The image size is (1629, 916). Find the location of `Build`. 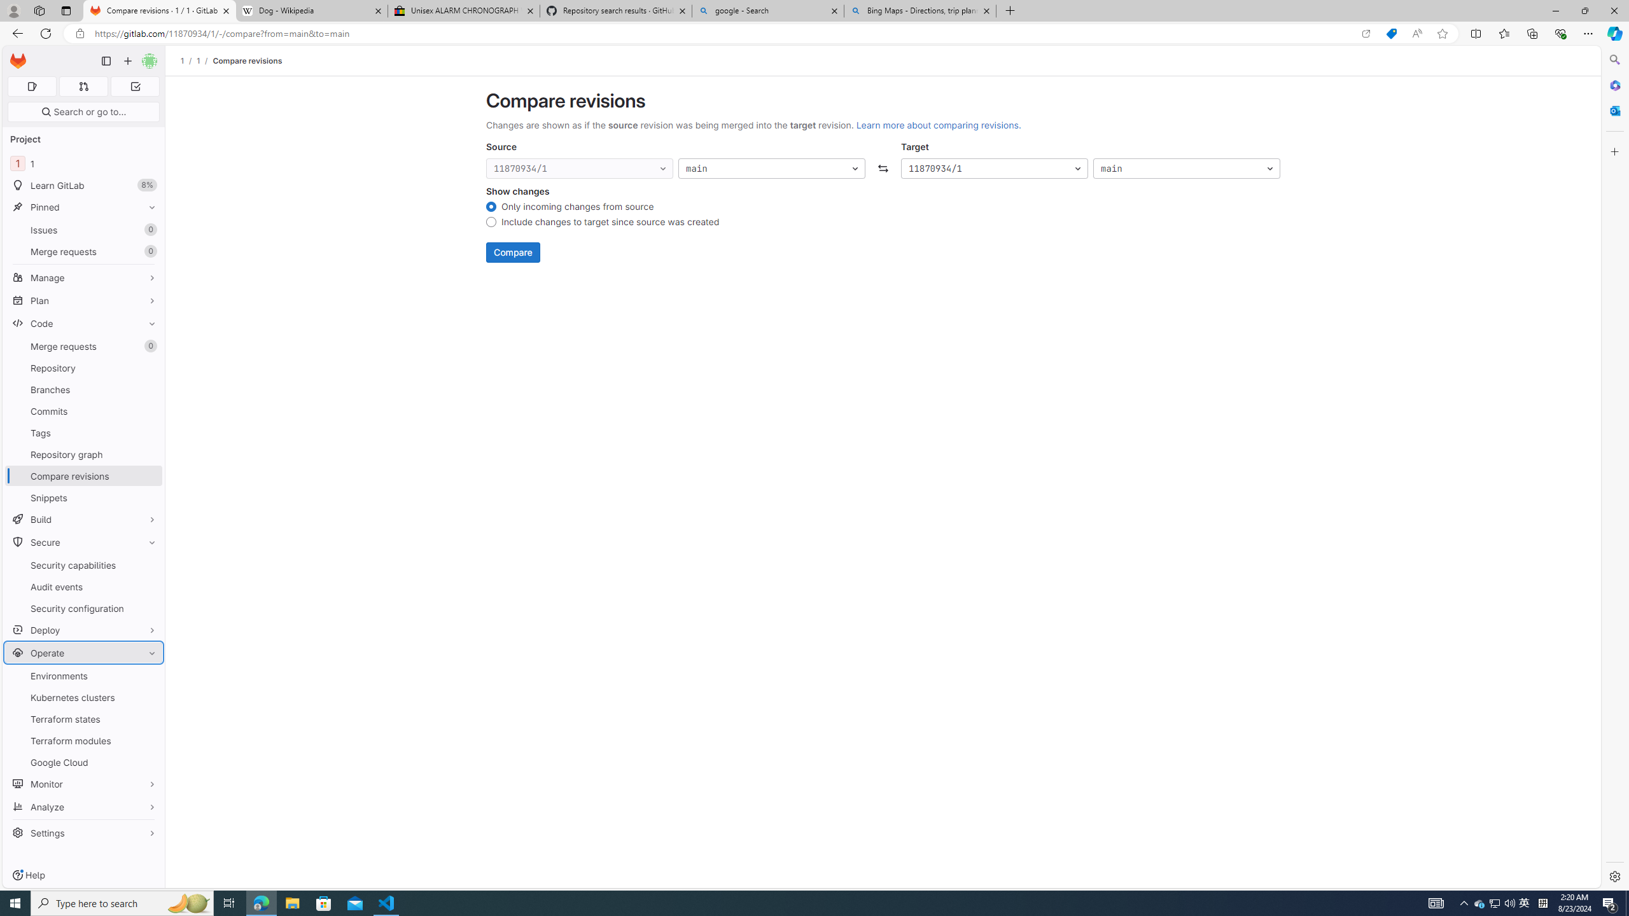

Build is located at coordinates (84, 519).